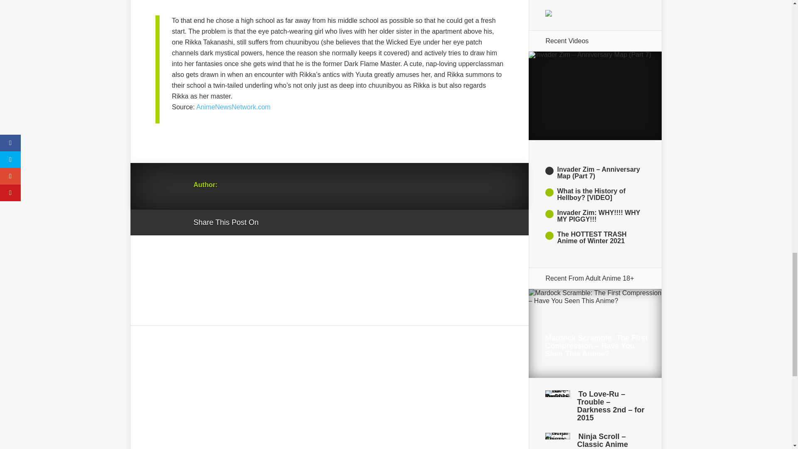 This screenshot has height=449, width=798. Describe the element at coordinates (288, 222) in the screenshot. I see `Facebook` at that location.